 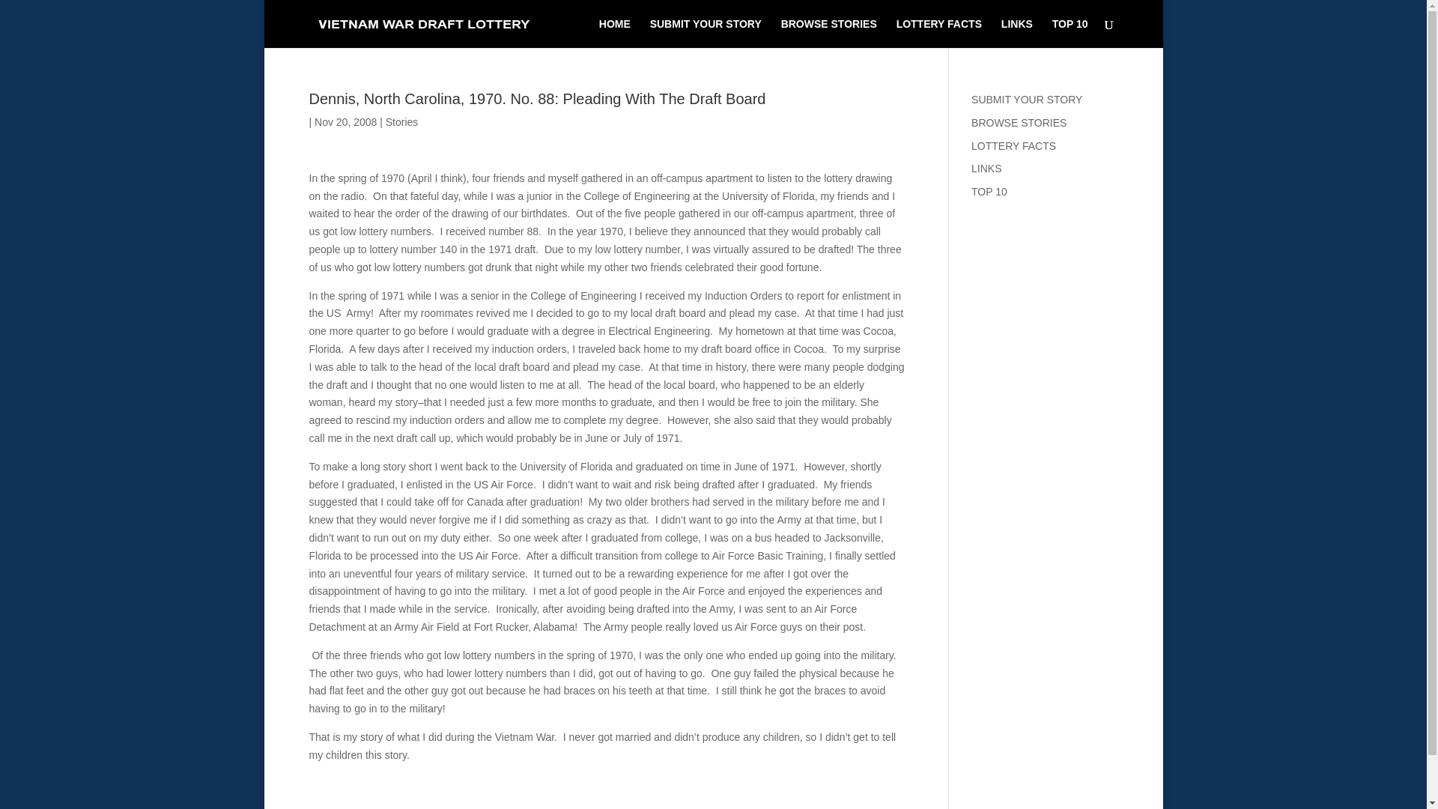 What do you see at coordinates (706, 33) in the screenshot?
I see `SUBMIT YOUR STORY` at bounding box center [706, 33].